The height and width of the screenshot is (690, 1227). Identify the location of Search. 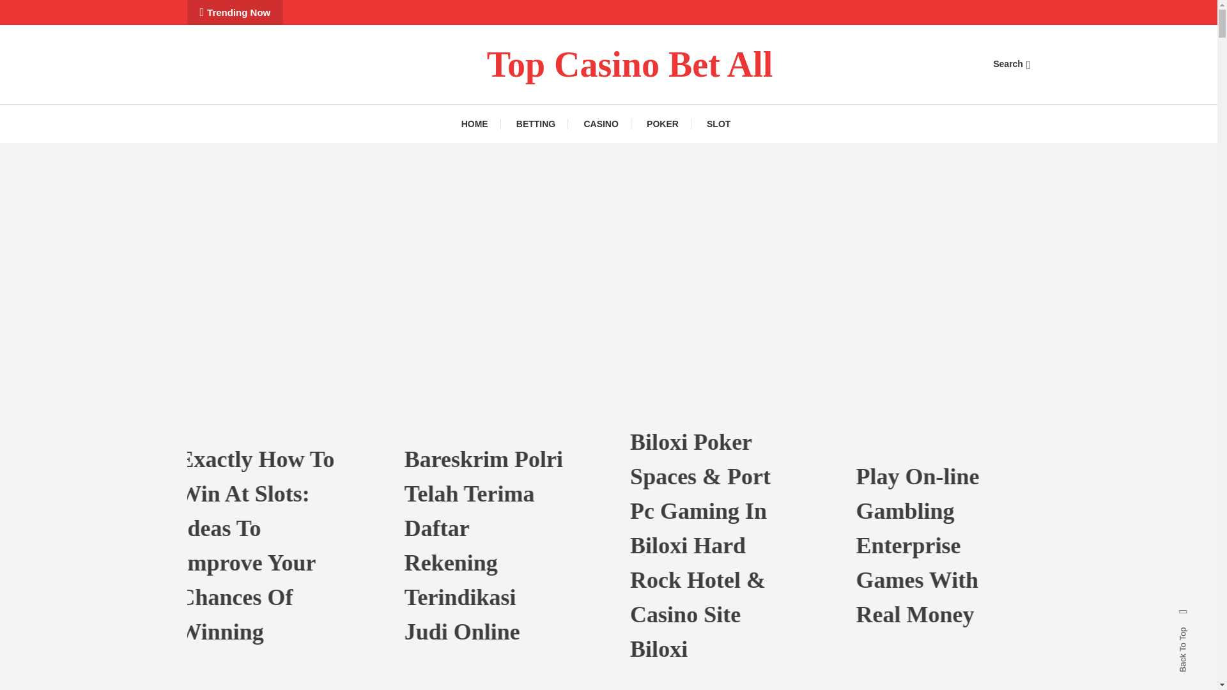
(1011, 64).